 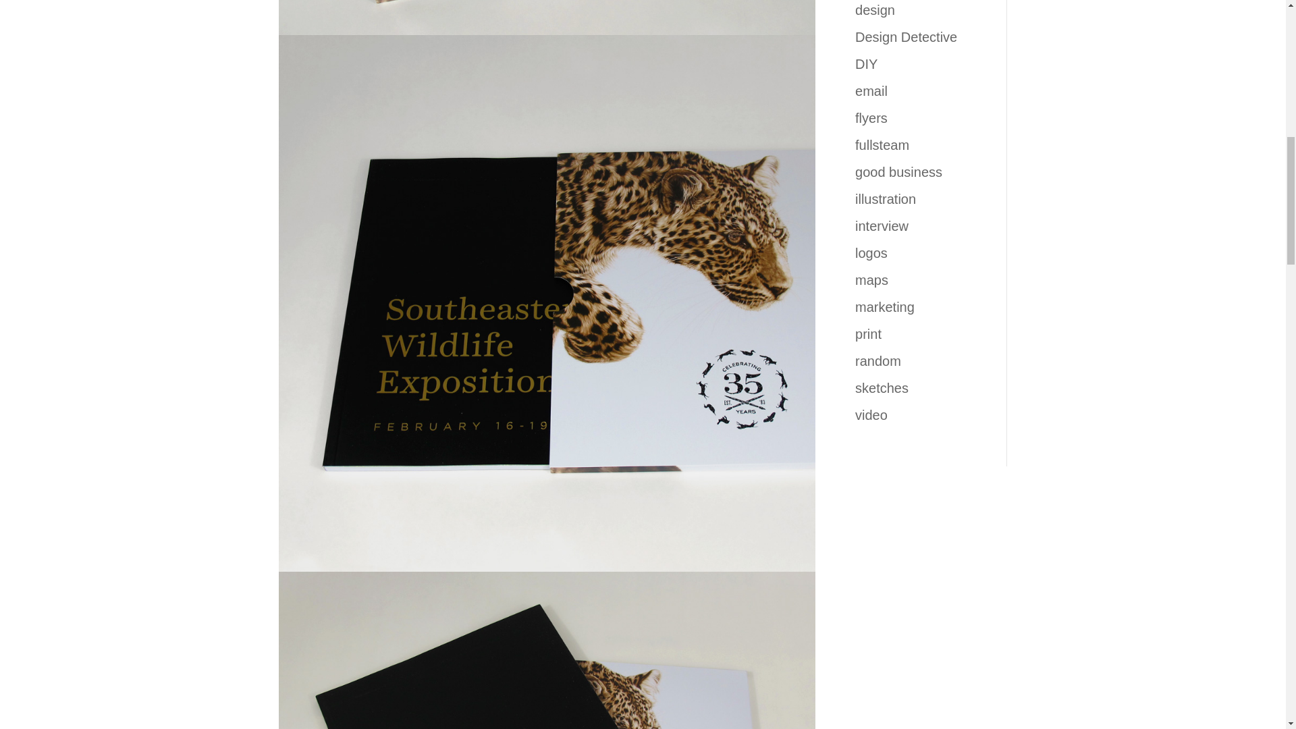 What do you see at coordinates (882, 387) in the screenshot?
I see `sketches` at bounding box center [882, 387].